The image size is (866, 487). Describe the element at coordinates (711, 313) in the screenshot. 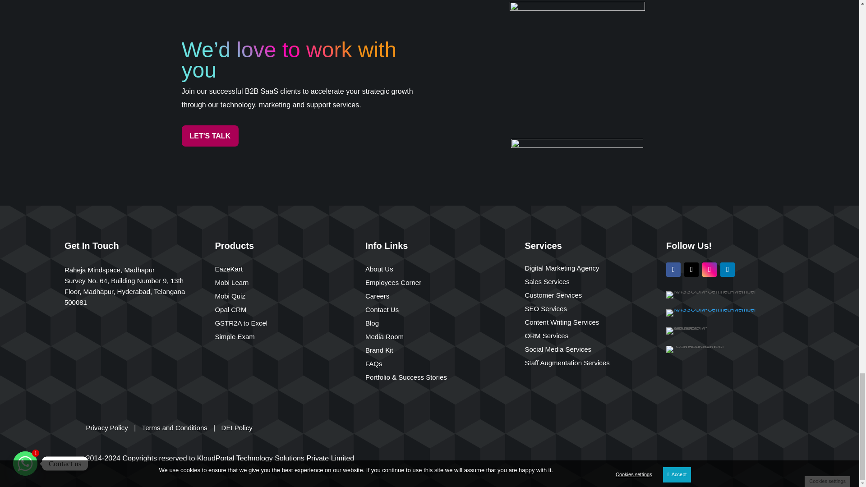

I see `CMMI Level 3 Trans BG` at that location.